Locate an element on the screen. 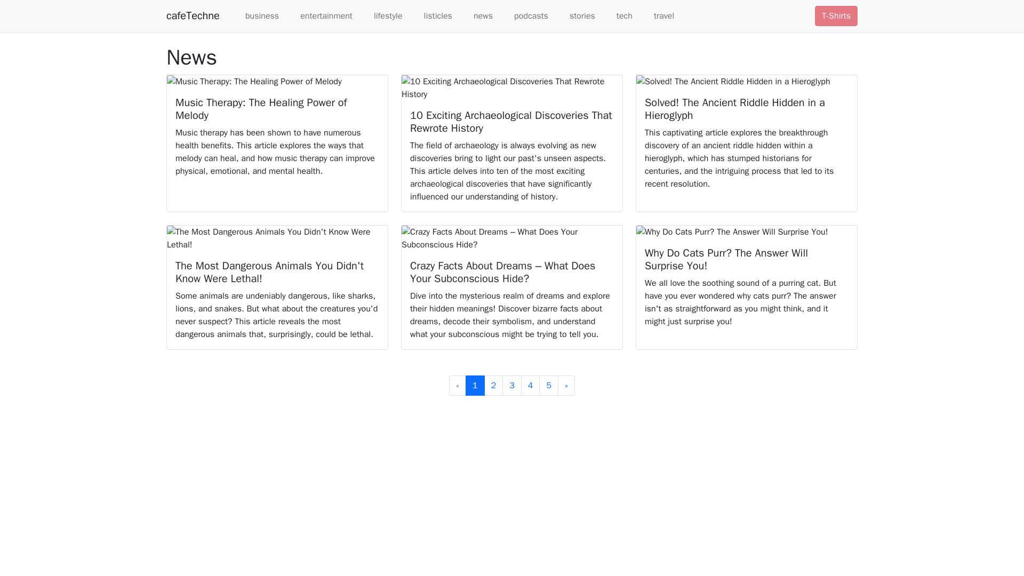  cafeTechne is located at coordinates (193, 15).